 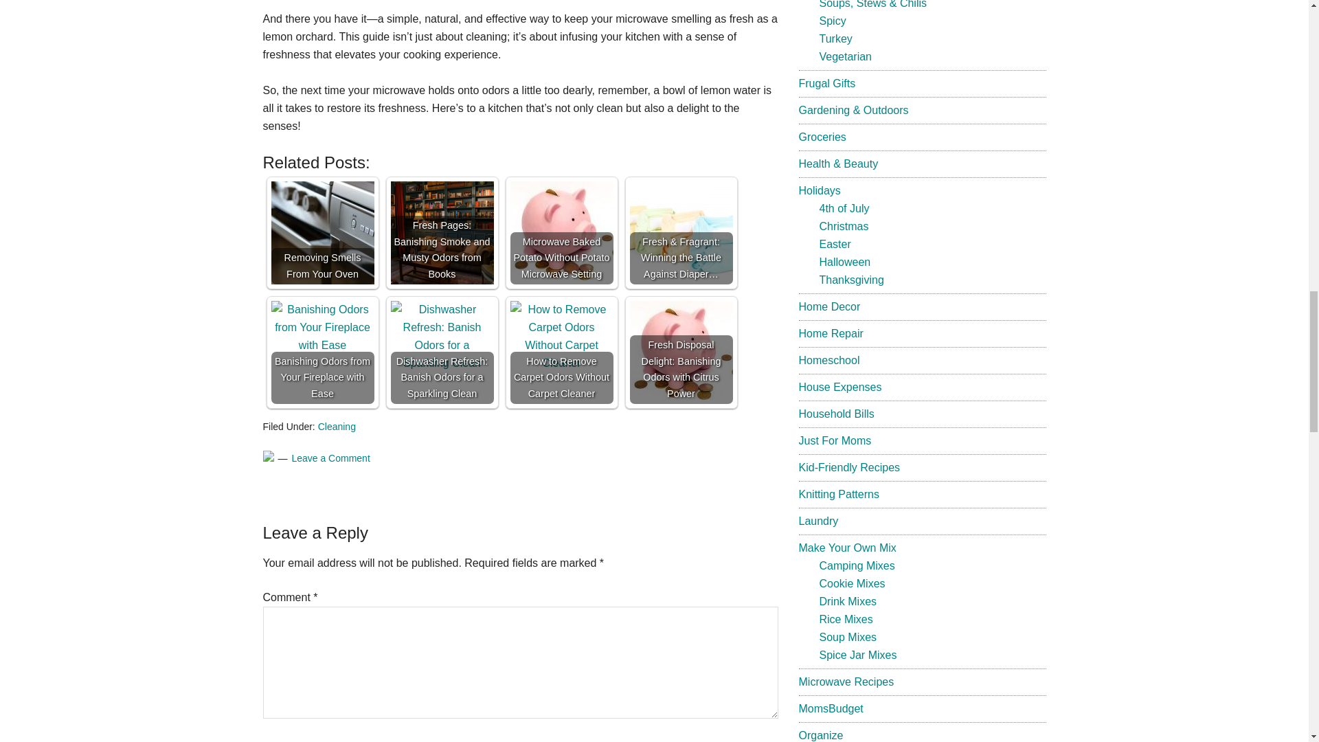 What do you see at coordinates (322, 232) in the screenshot?
I see `Removing Smells From Your Oven` at bounding box center [322, 232].